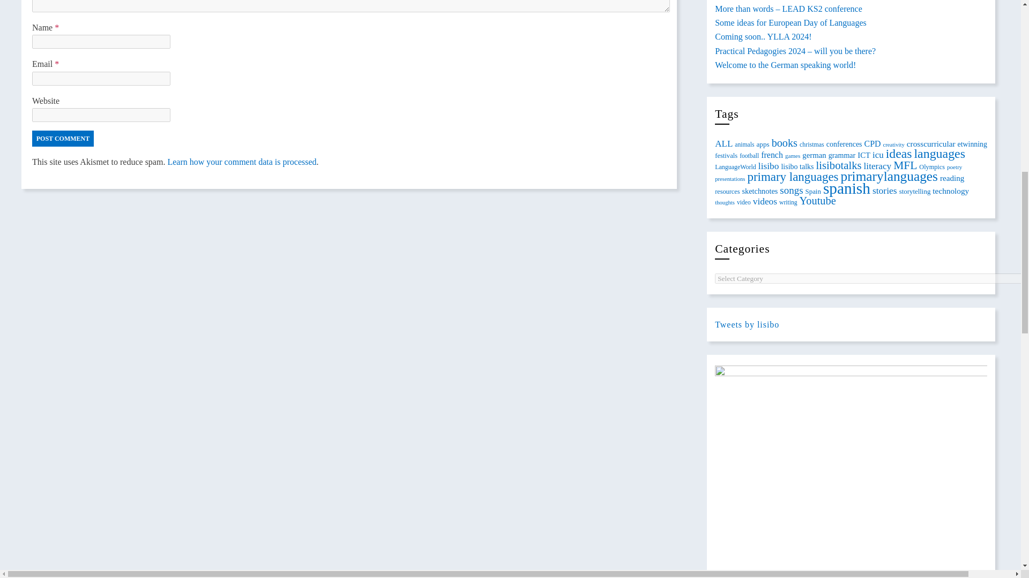 The image size is (1029, 578). What do you see at coordinates (791, 22) in the screenshot?
I see `Some ideas for European Day of Languages` at bounding box center [791, 22].